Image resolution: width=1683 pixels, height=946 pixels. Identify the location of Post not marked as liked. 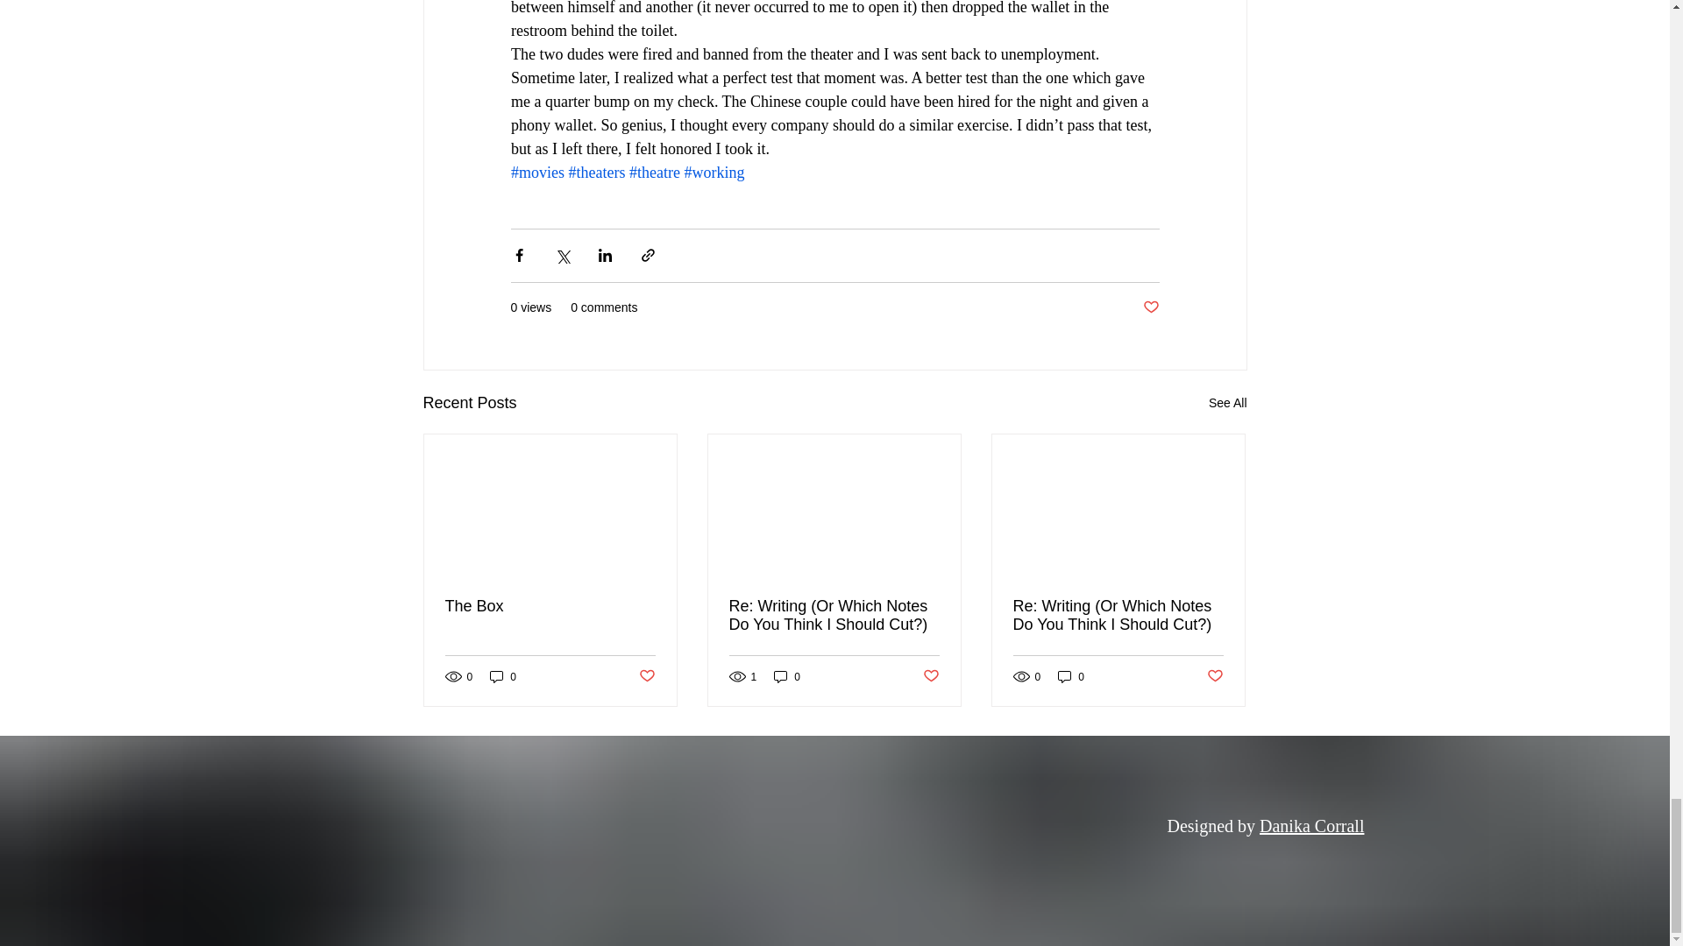
(931, 676).